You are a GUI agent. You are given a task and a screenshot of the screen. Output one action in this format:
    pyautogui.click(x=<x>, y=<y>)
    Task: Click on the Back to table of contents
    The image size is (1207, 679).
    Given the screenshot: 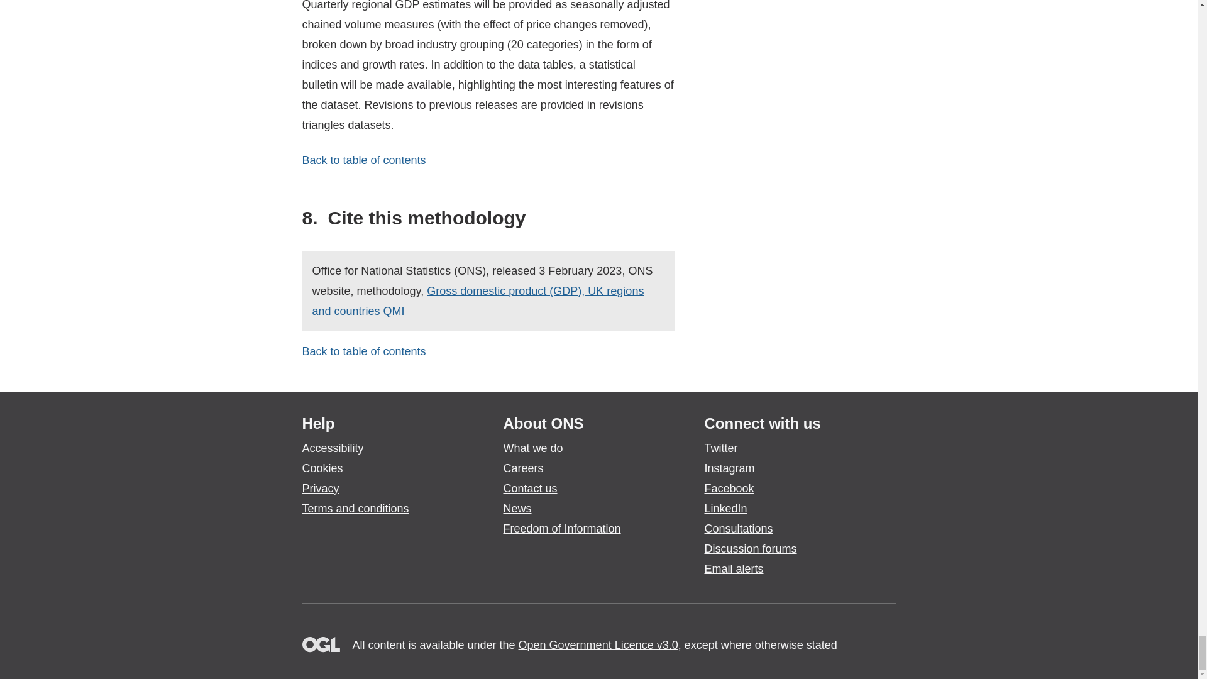 What is the action you would take?
    pyautogui.click(x=363, y=160)
    